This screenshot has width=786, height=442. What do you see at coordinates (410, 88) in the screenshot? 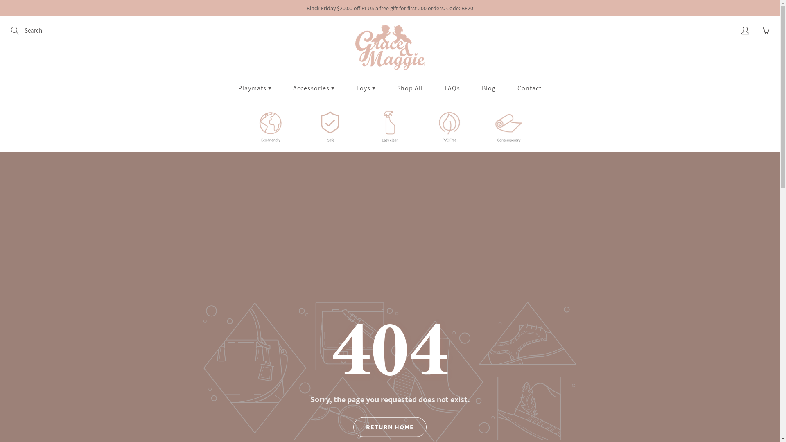
I see `Shop All` at bounding box center [410, 88].